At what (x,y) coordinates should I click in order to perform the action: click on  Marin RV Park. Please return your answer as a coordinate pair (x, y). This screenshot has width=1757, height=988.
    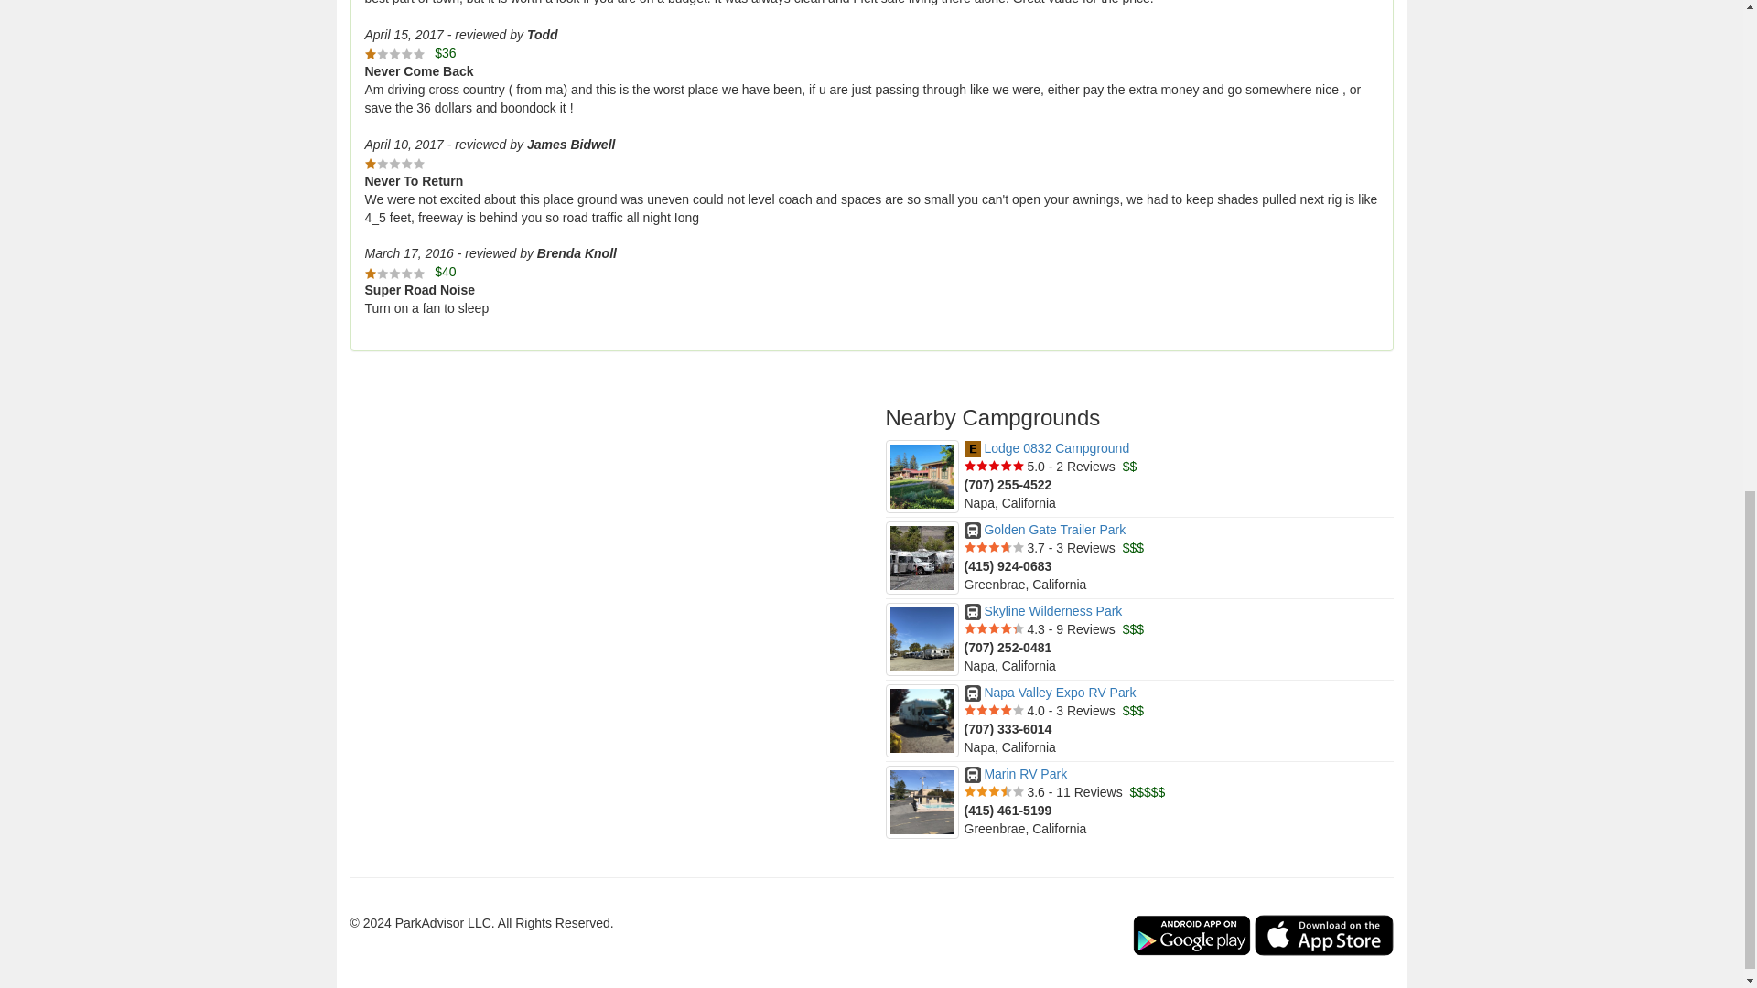
    Looking at the image, I should click on (1016, 774).